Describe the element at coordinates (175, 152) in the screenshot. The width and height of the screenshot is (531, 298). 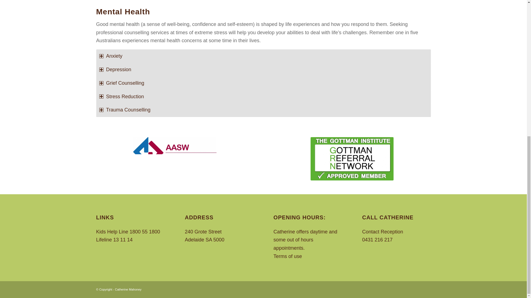
I see `Australian Association of Social Workers` at that location.